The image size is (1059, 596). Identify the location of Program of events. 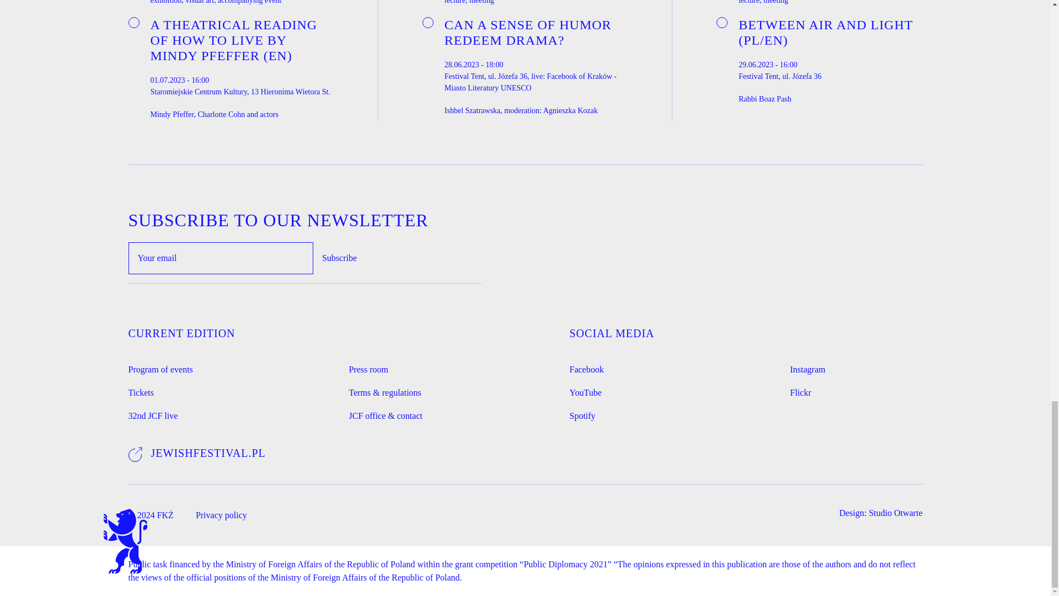
(160, 370).